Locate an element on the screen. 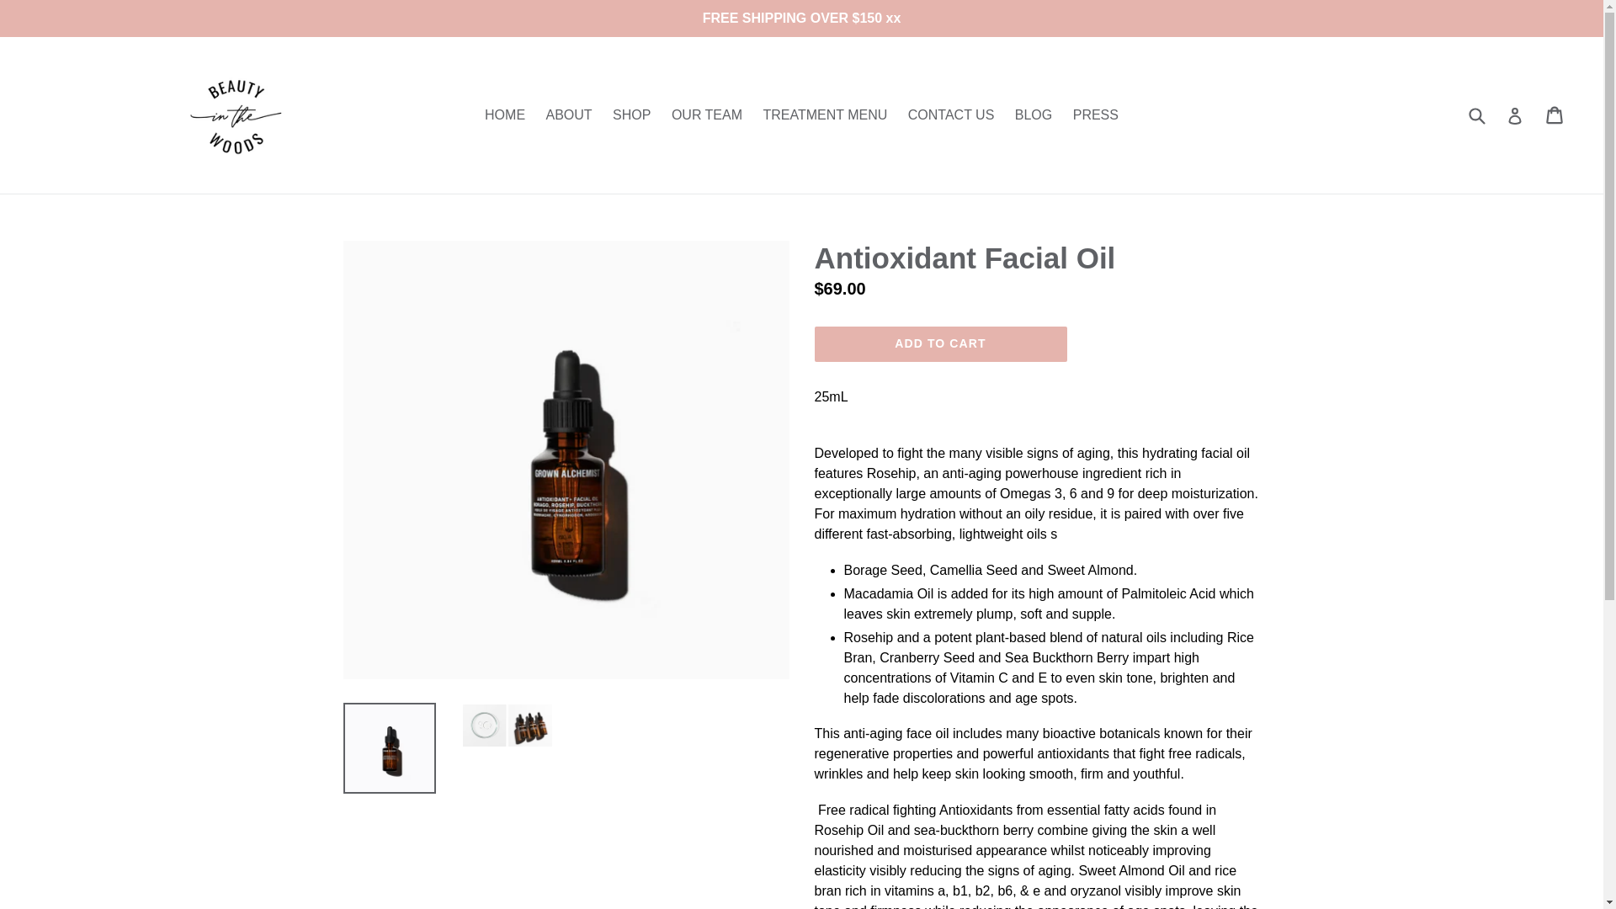 This screenshot has width=1616, height=909. TREATMENT MENU is located at coordinates (825, 115).